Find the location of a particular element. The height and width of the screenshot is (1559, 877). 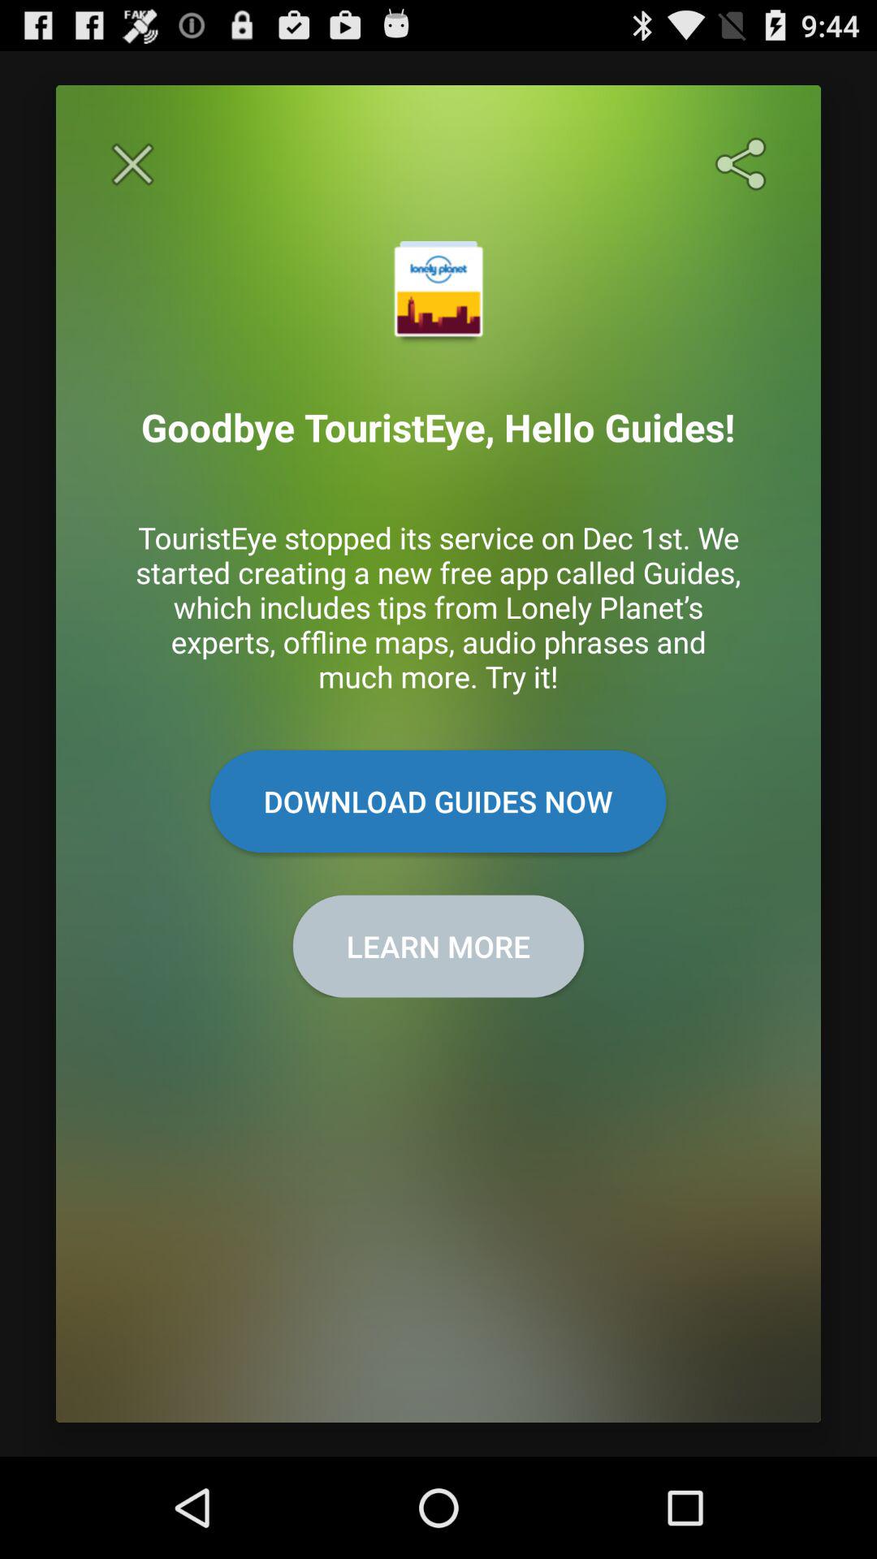

turn off item above learn more is located at coordinates (438, 801).